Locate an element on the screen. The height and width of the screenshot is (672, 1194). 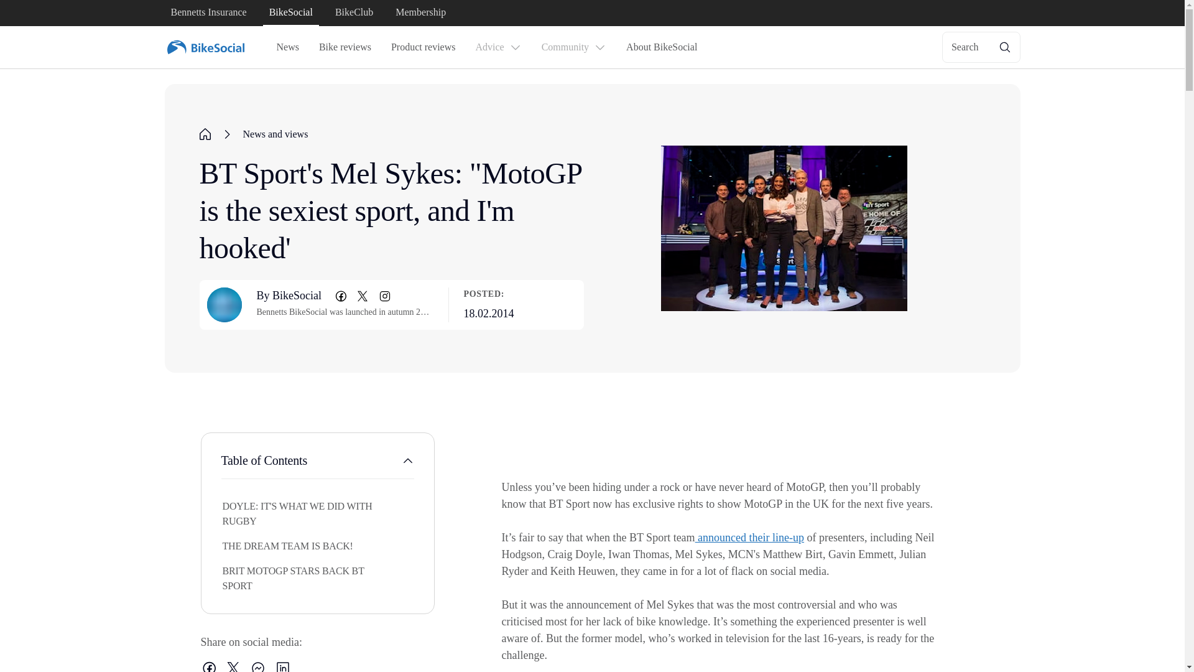
Bike reviews is located at coordinates (345, 47).